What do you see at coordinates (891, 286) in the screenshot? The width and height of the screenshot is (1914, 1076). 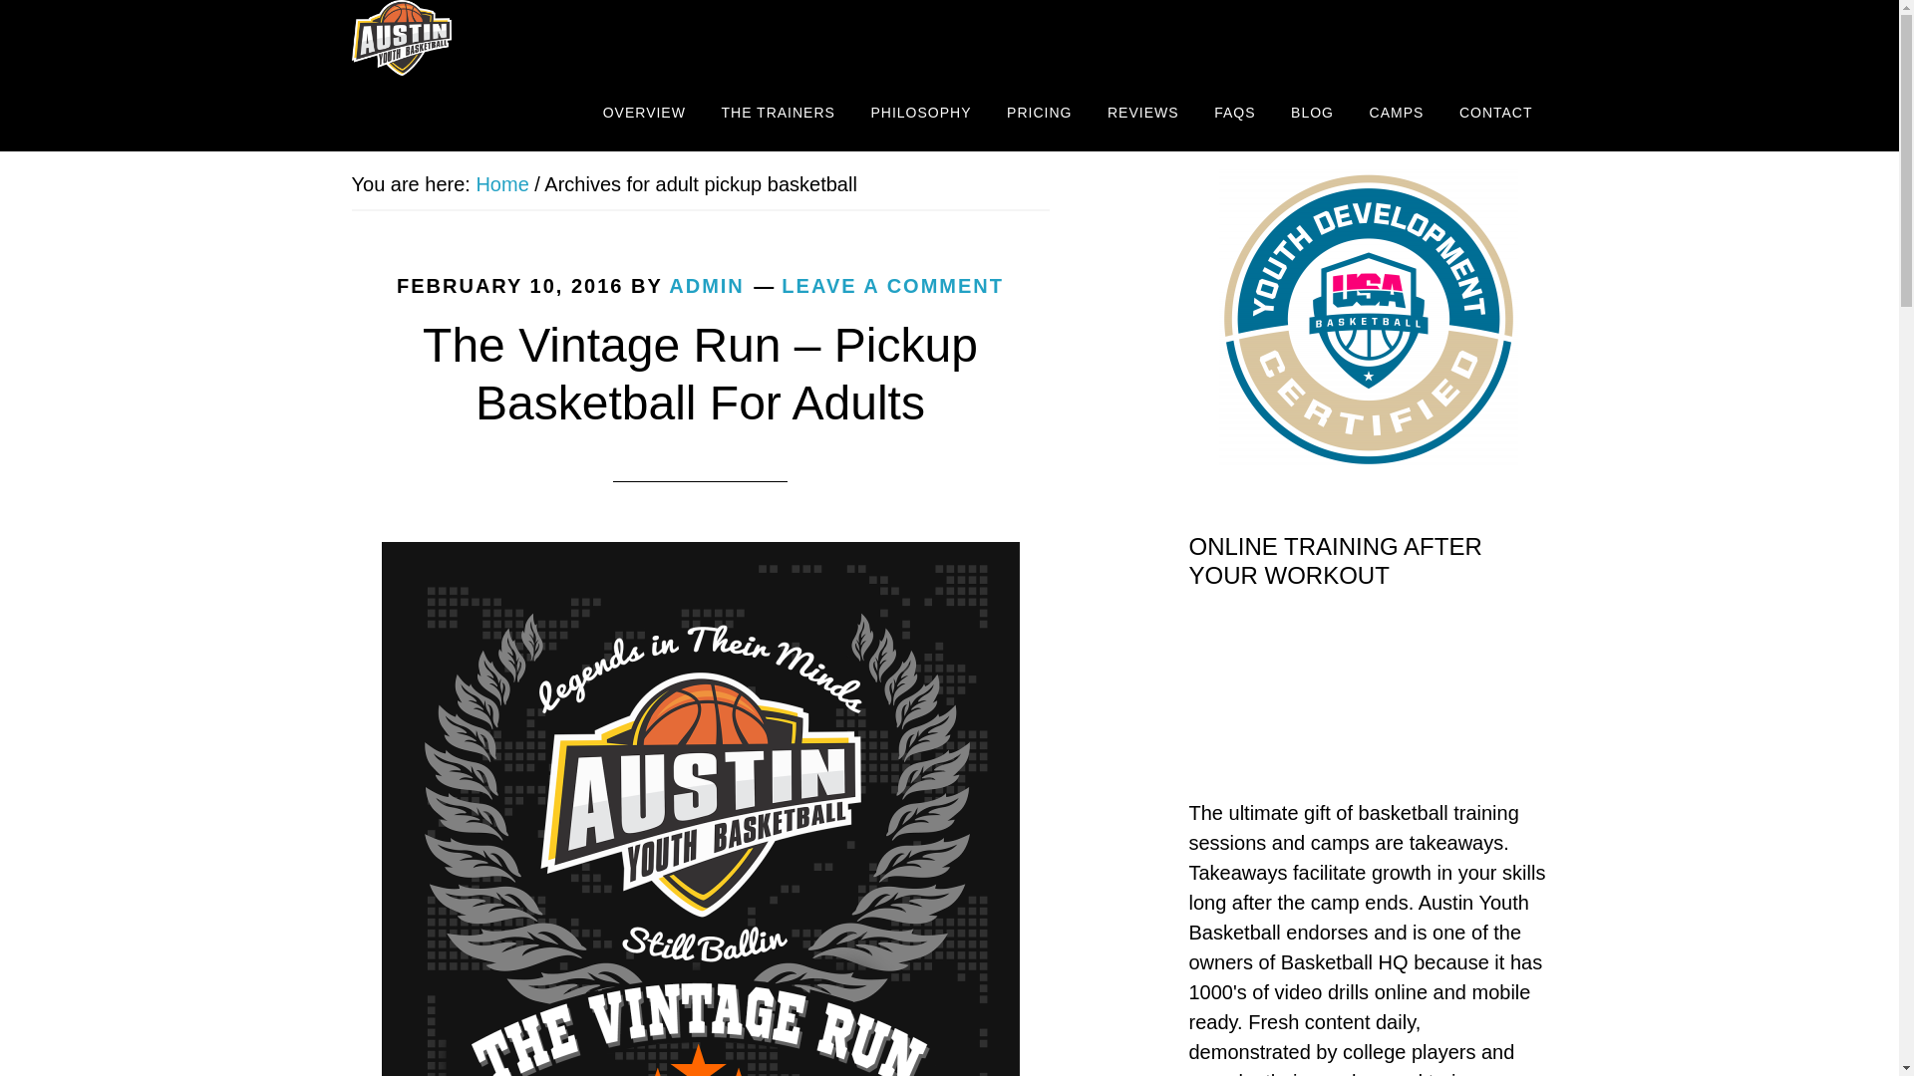 I see `LEAVE A COMMENT` at bounding box center [891, 286].